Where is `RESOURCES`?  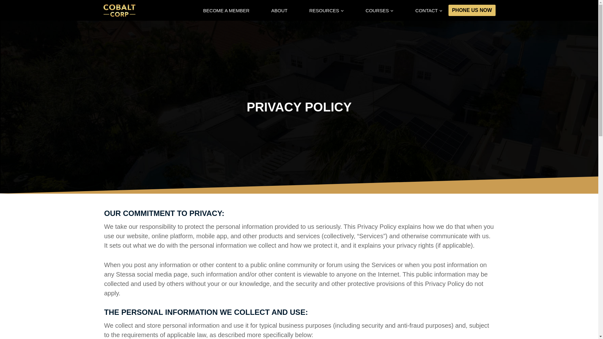
RESOURCES is located at coordinates (327, 10).